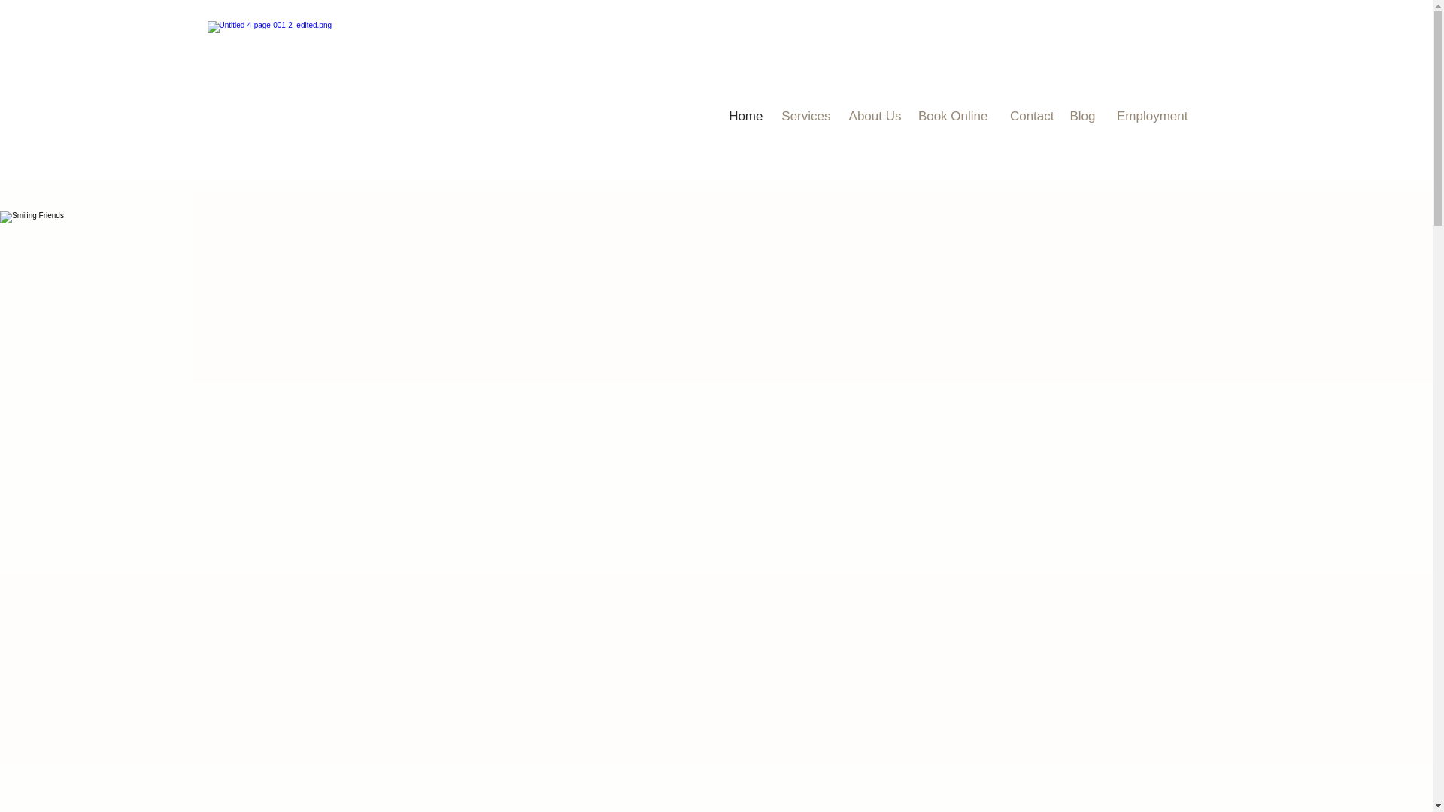 The height and width of the screenshot is (812, 1444). I want to click on Blog, so click(1081, 116).